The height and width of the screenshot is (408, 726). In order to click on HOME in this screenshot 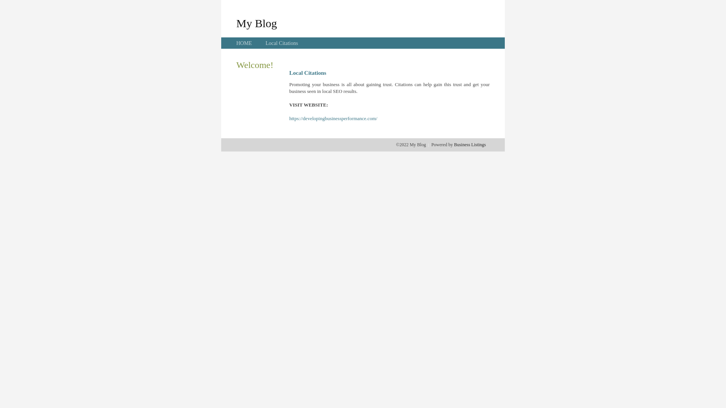, I will do `click(244, 43)`.